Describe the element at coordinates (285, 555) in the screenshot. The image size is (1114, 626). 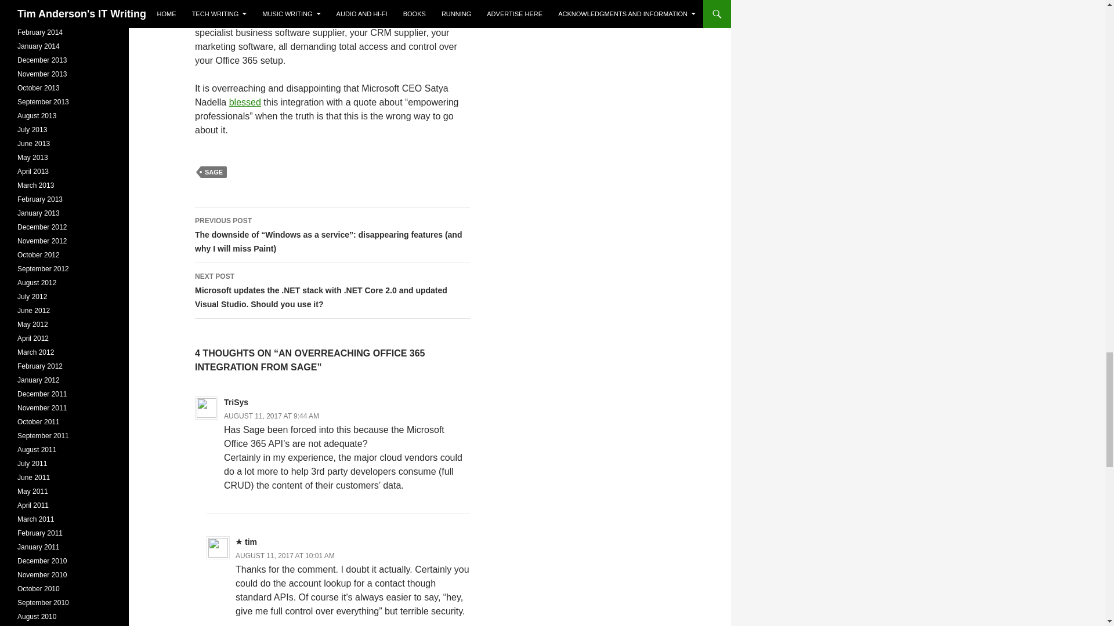
I see `AUGUST 11, 2017 AT 10:01 AM` at that location.